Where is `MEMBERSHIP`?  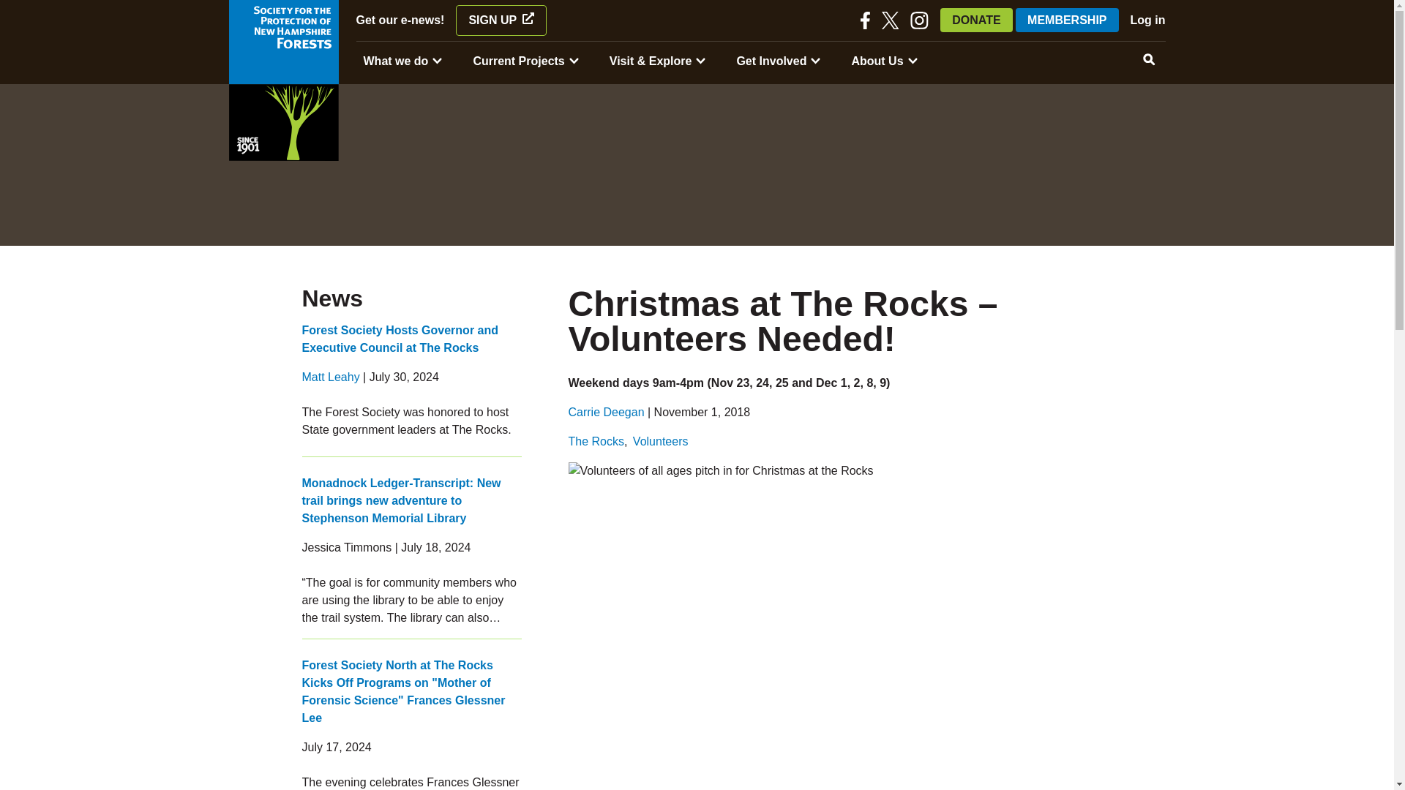
MEMBERSHIP is located at coordinates (1067, 20).